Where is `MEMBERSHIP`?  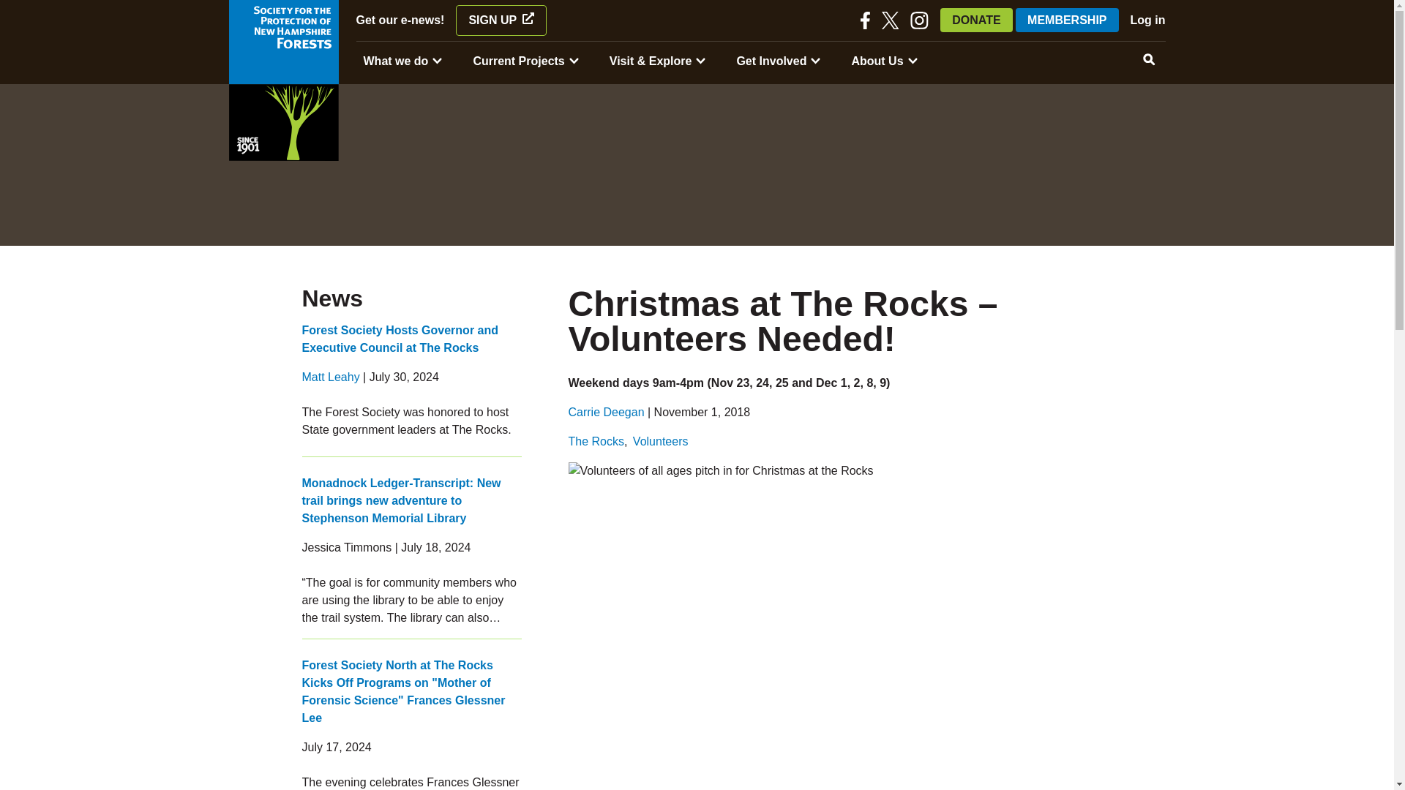
MEMBERSHIP is located at coordinates (1067, 20).